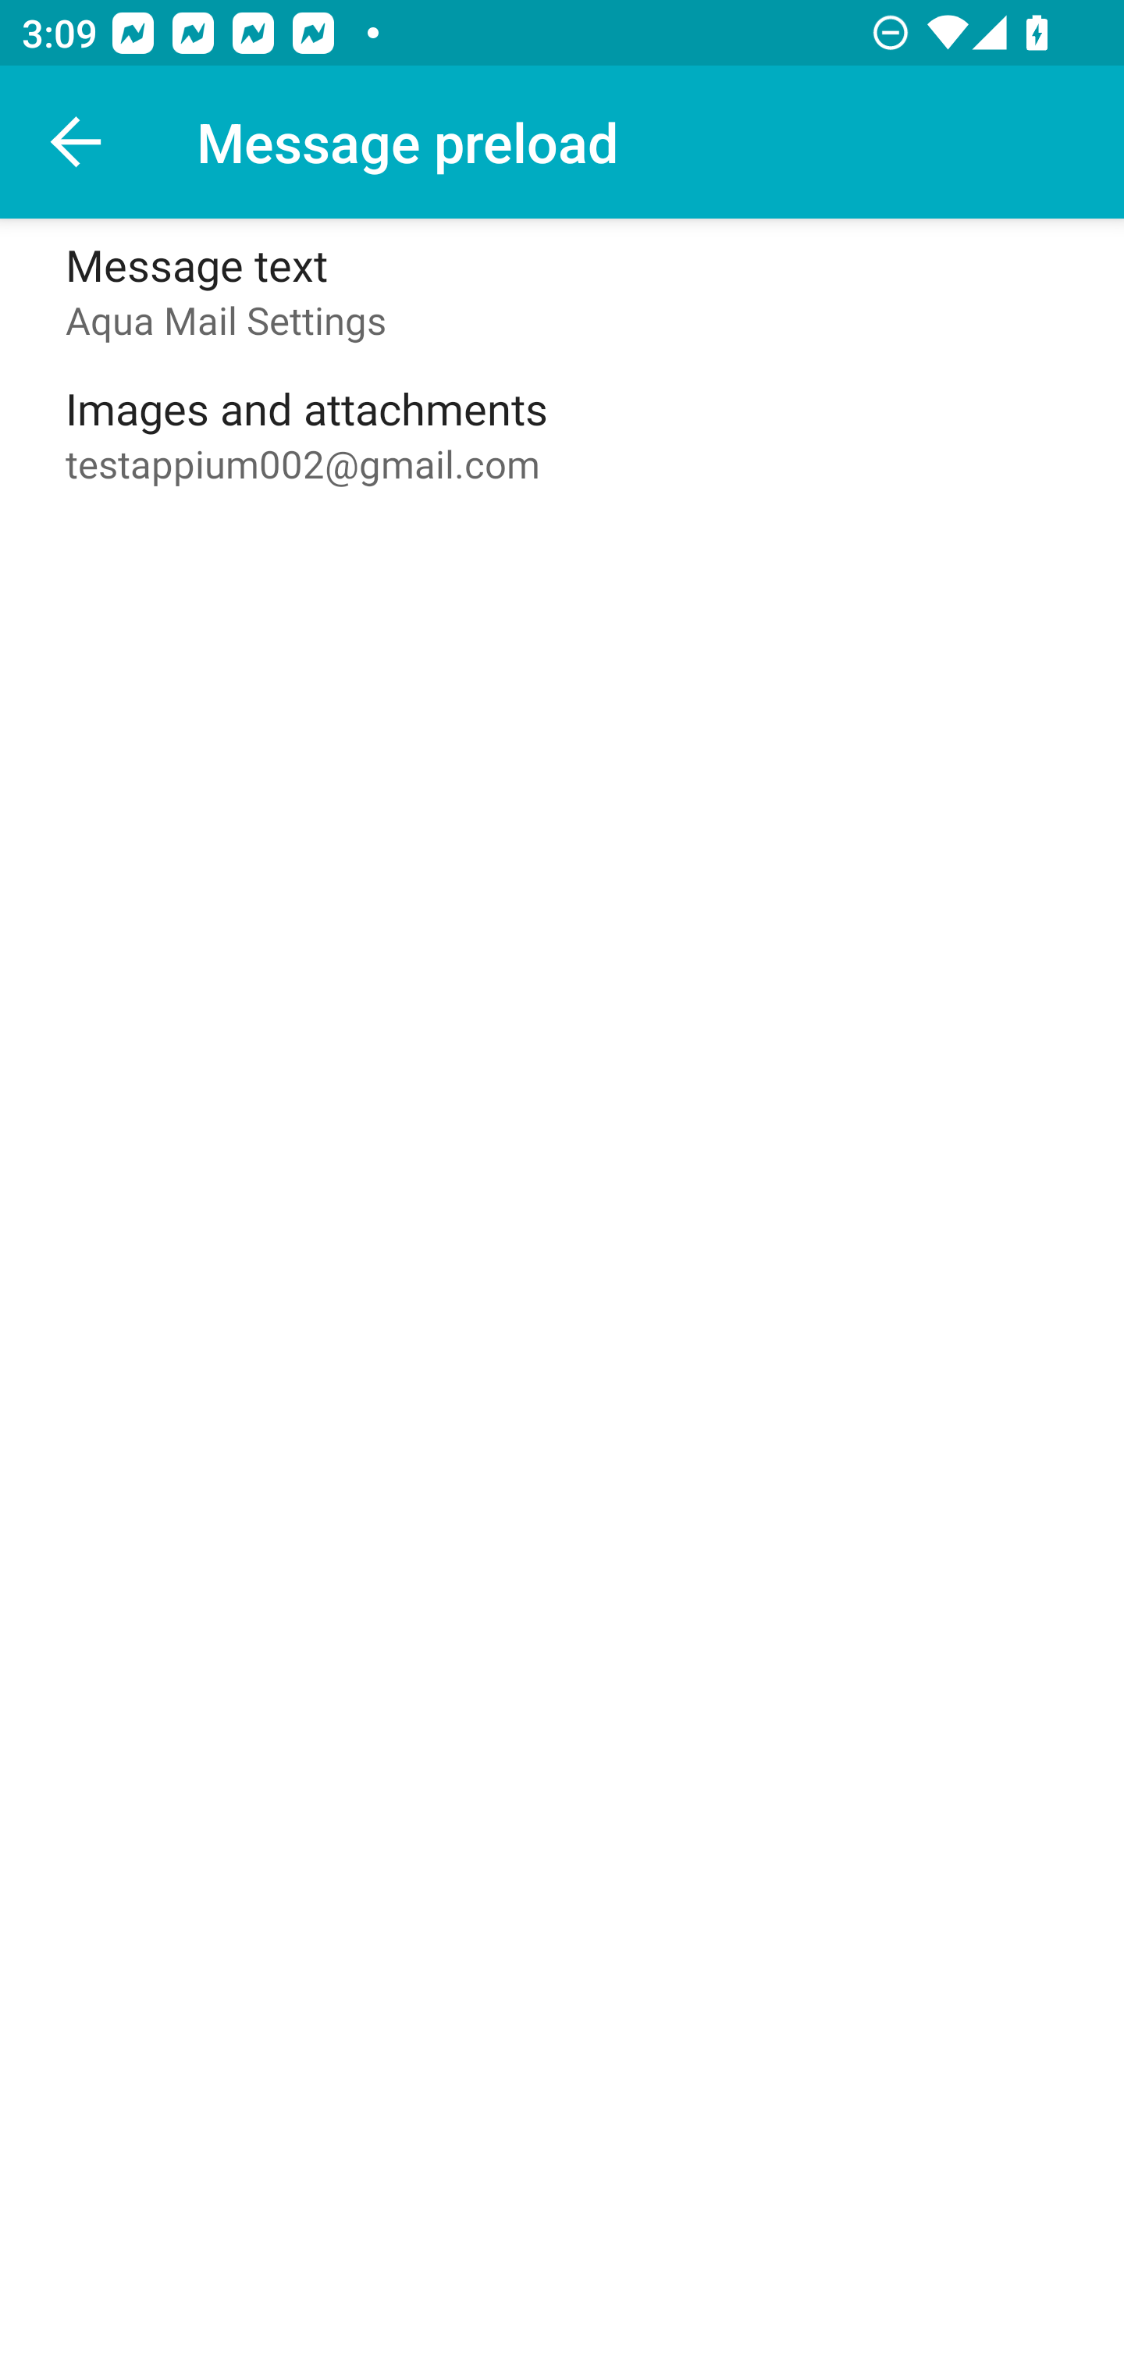 This screenshot has height=2373, width=1124. Describe the element at coordinates (76, 142) in the screenshot. I see `Navigate up` at that location.